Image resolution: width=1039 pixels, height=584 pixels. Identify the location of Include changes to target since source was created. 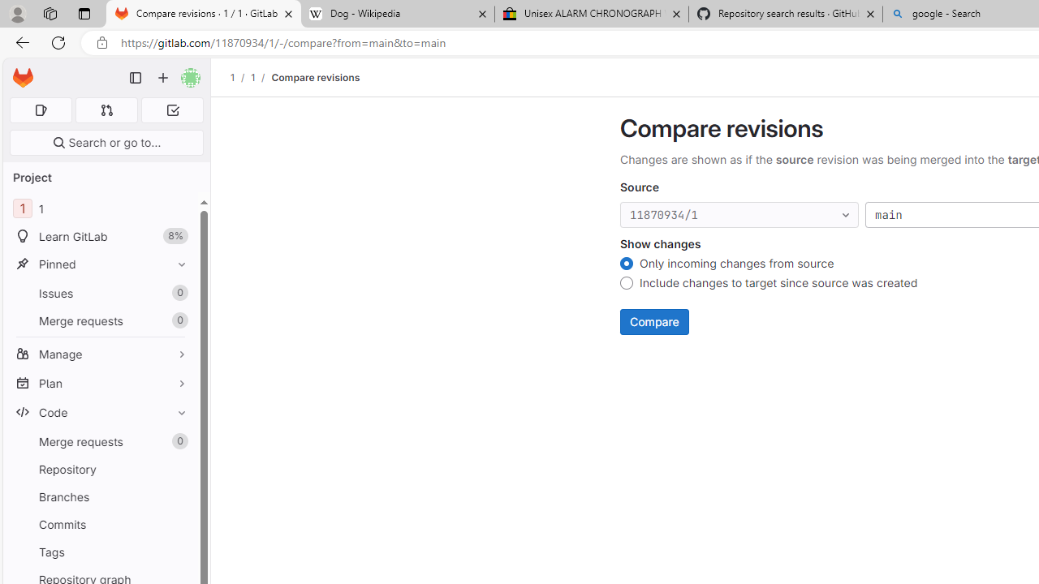
(627, 286).